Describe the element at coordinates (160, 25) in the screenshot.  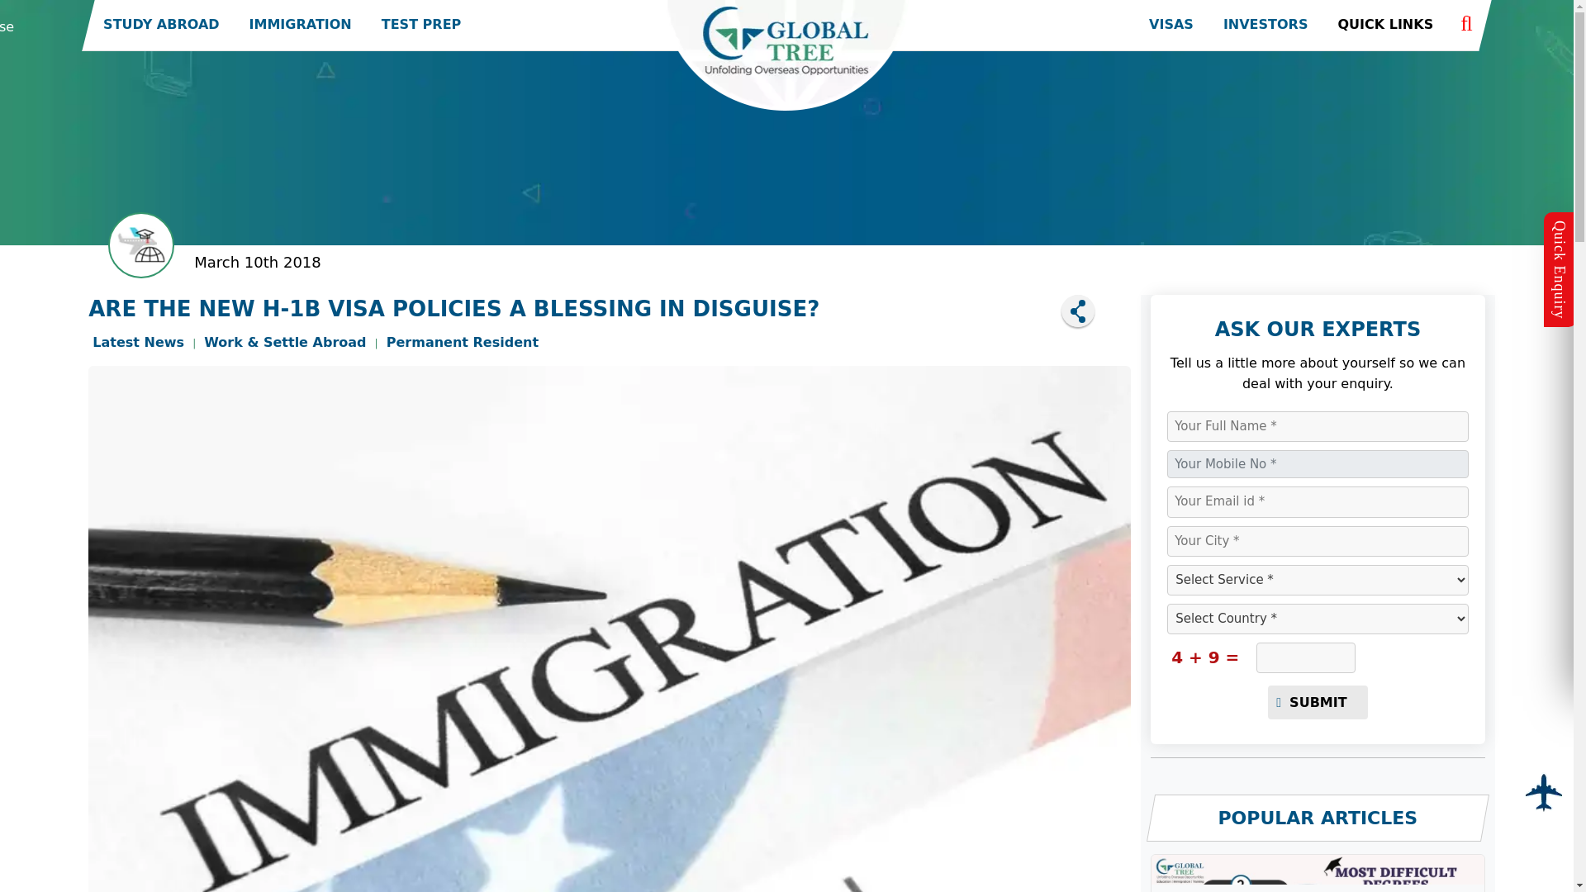
I see `STUDY ABROAD` at that location.